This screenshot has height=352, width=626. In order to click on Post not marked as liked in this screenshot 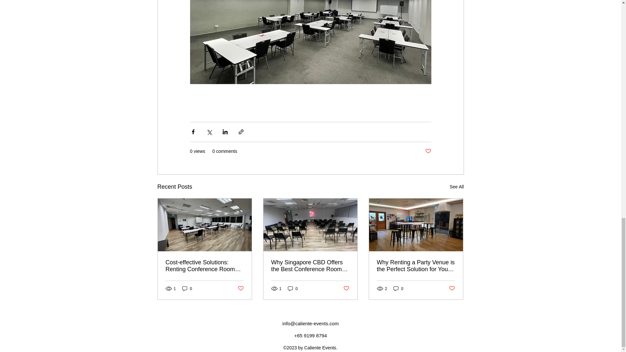, I will do `click(240, 288)`.